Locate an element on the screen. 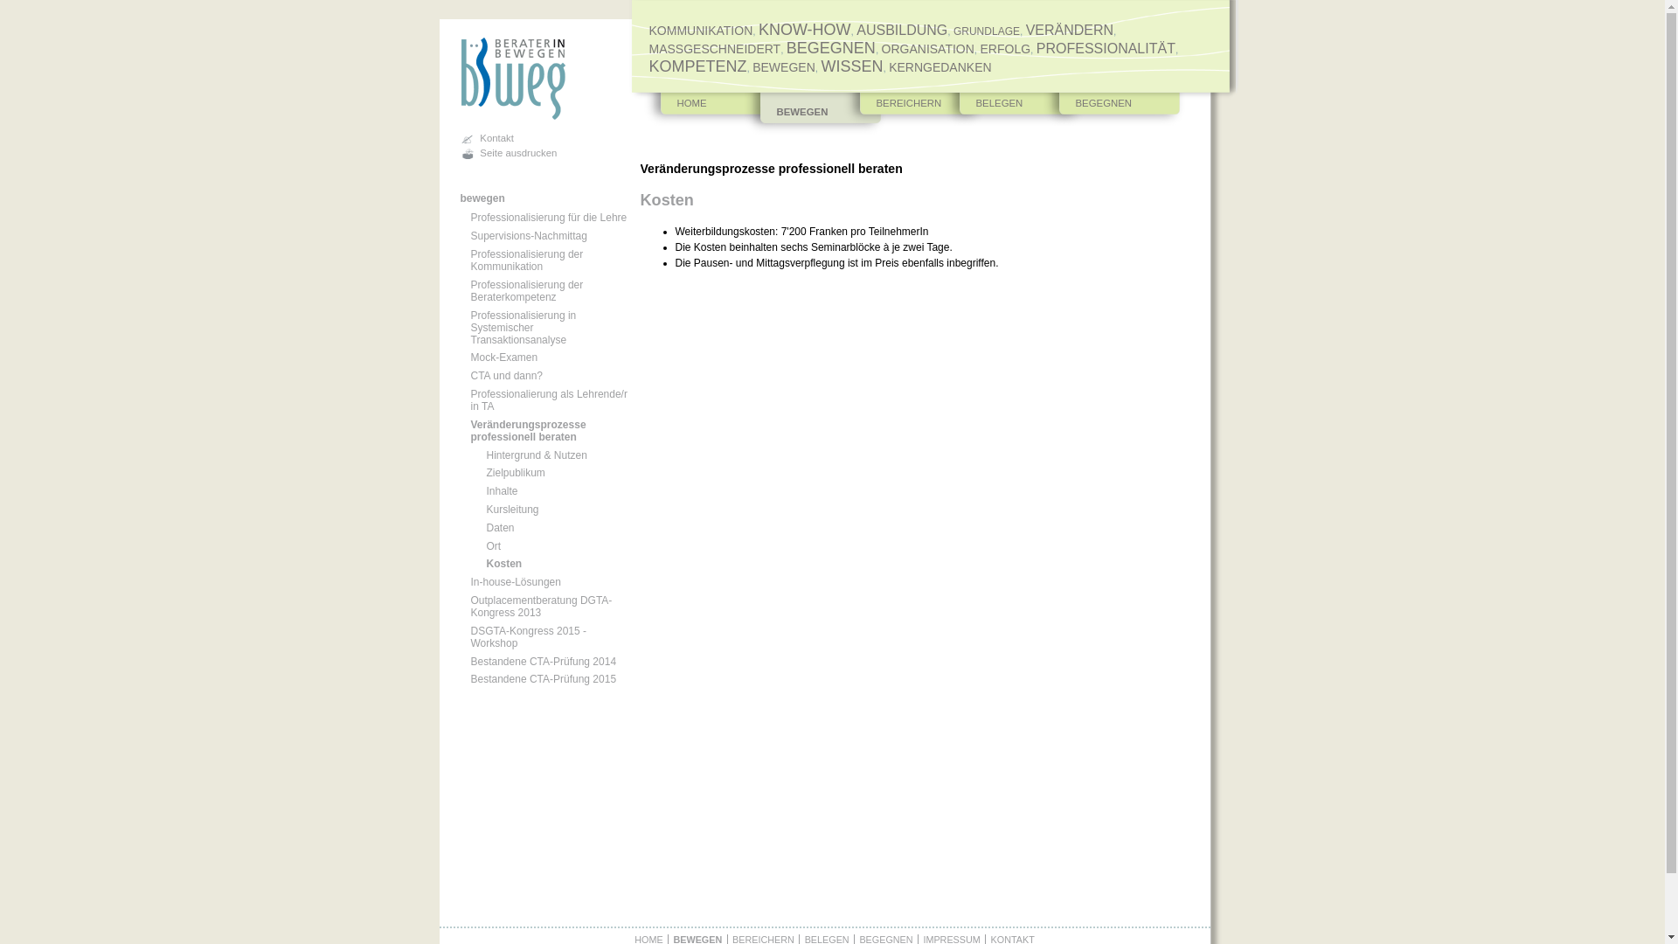  AUSBILDUNG is located at coordinates (902, 30).